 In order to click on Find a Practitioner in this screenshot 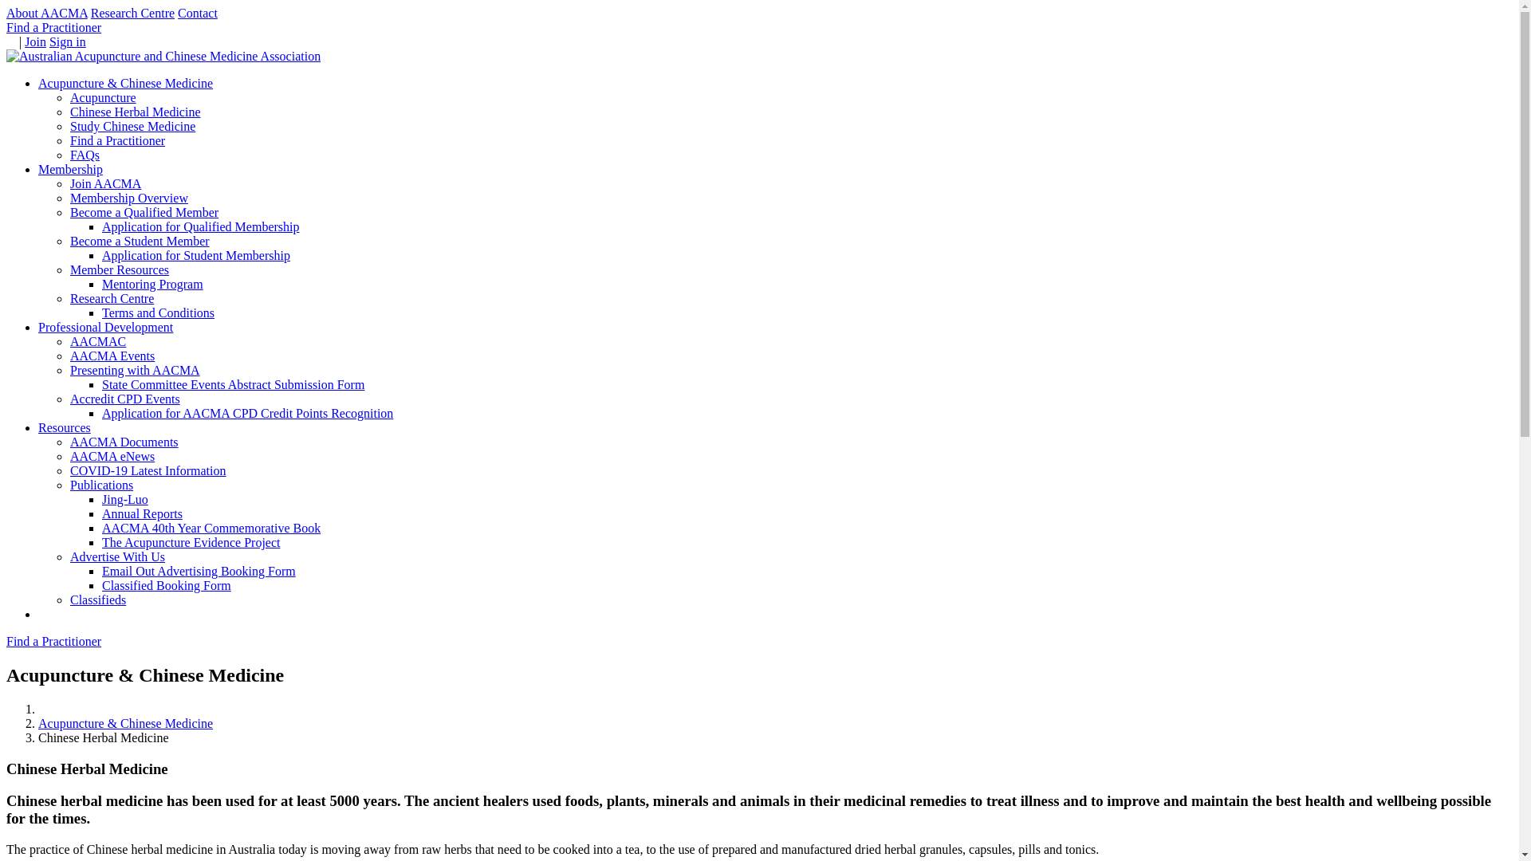, I will do `click(54, 27)`.